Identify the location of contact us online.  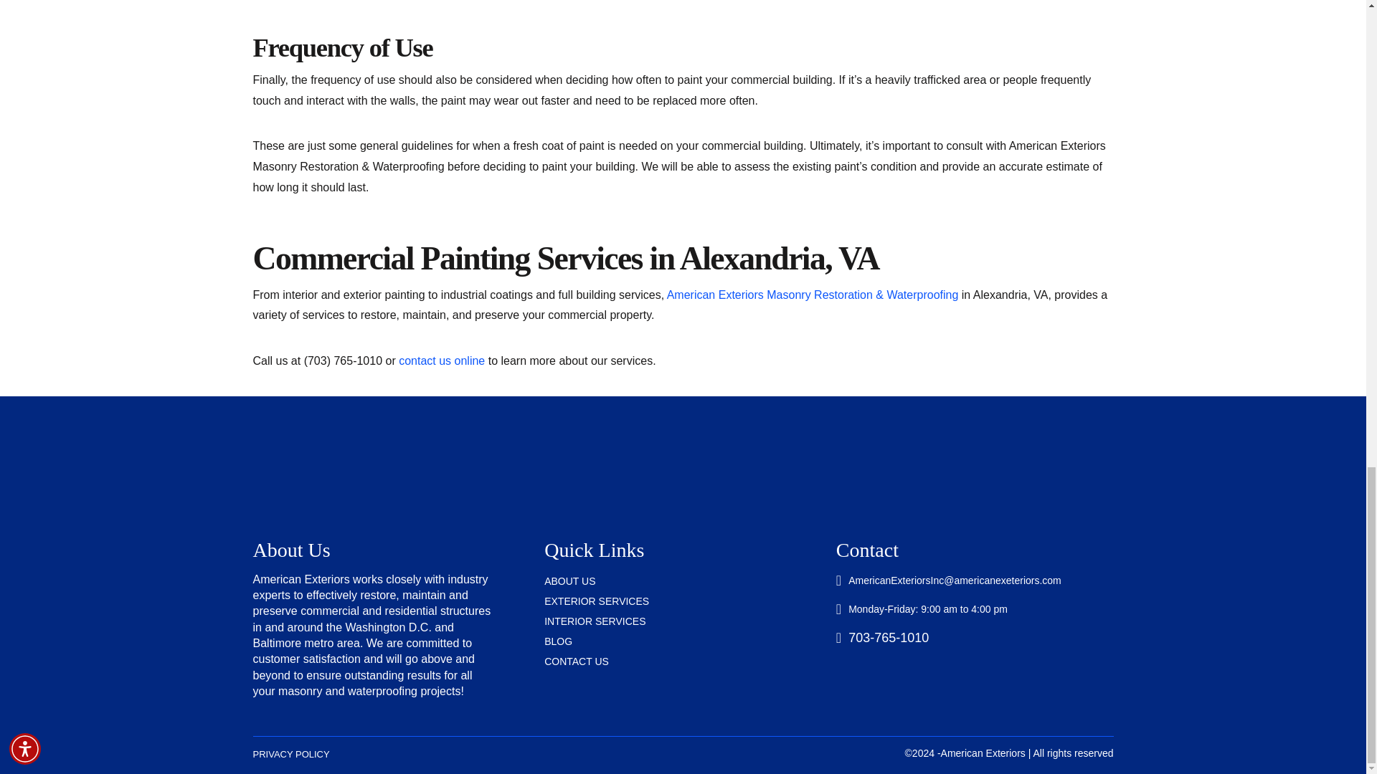
(442, 360).